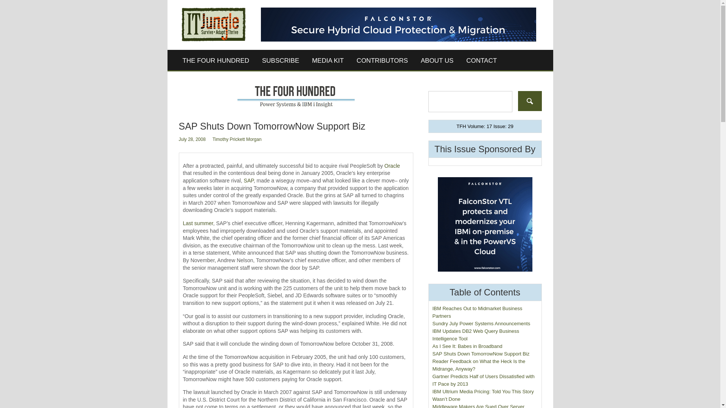 The image size is (726, 408). I want to click on Last summer, so click(198, 223).